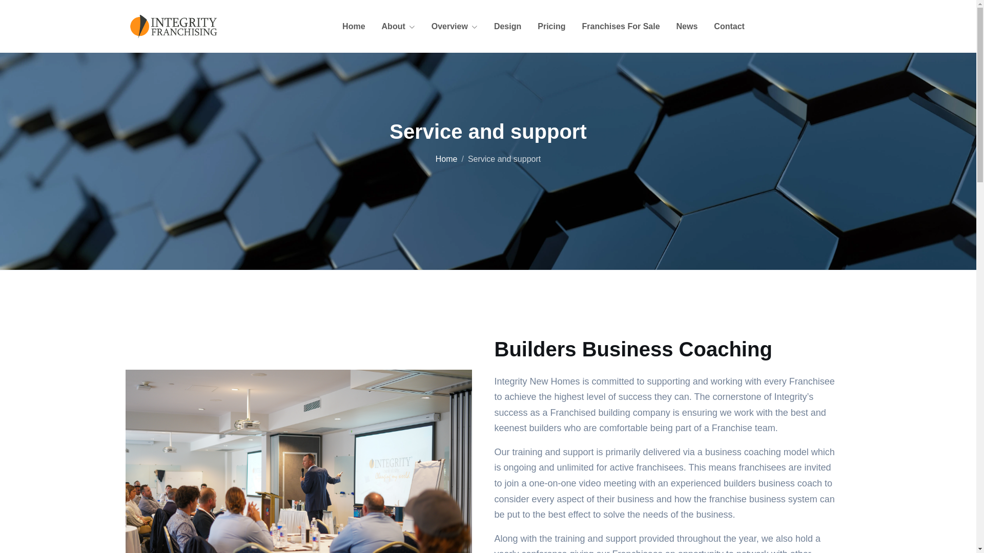 The image size is (984, 553). I want to click on Pricing, so click(551, 27).